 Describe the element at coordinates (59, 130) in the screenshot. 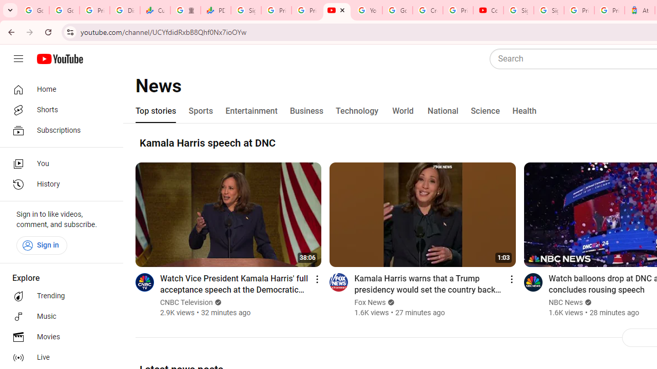

I see `Subscriptions` at that location.